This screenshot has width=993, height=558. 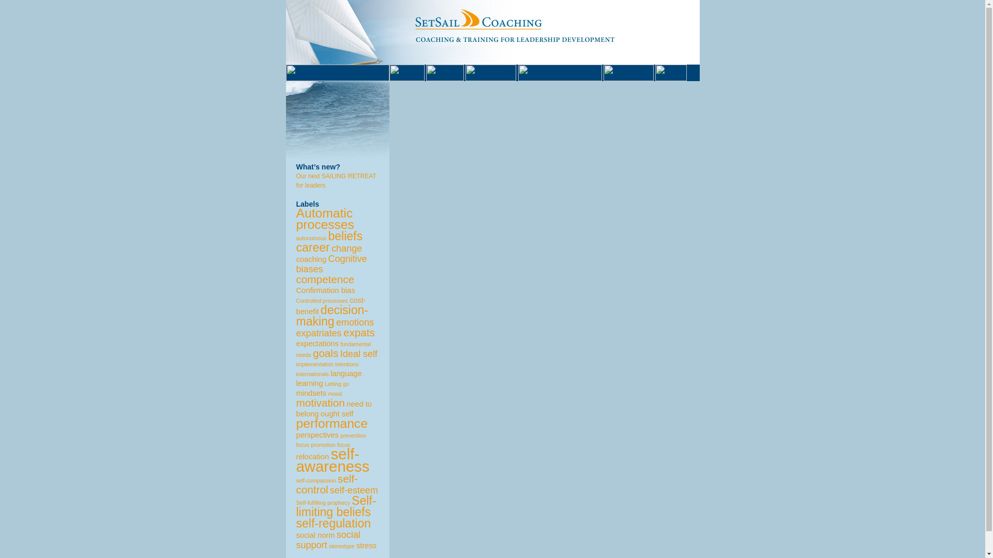 What do you see at coordinates (320, 402) in the screenshot?
I see `motivation` at bounding box center [320, 402].